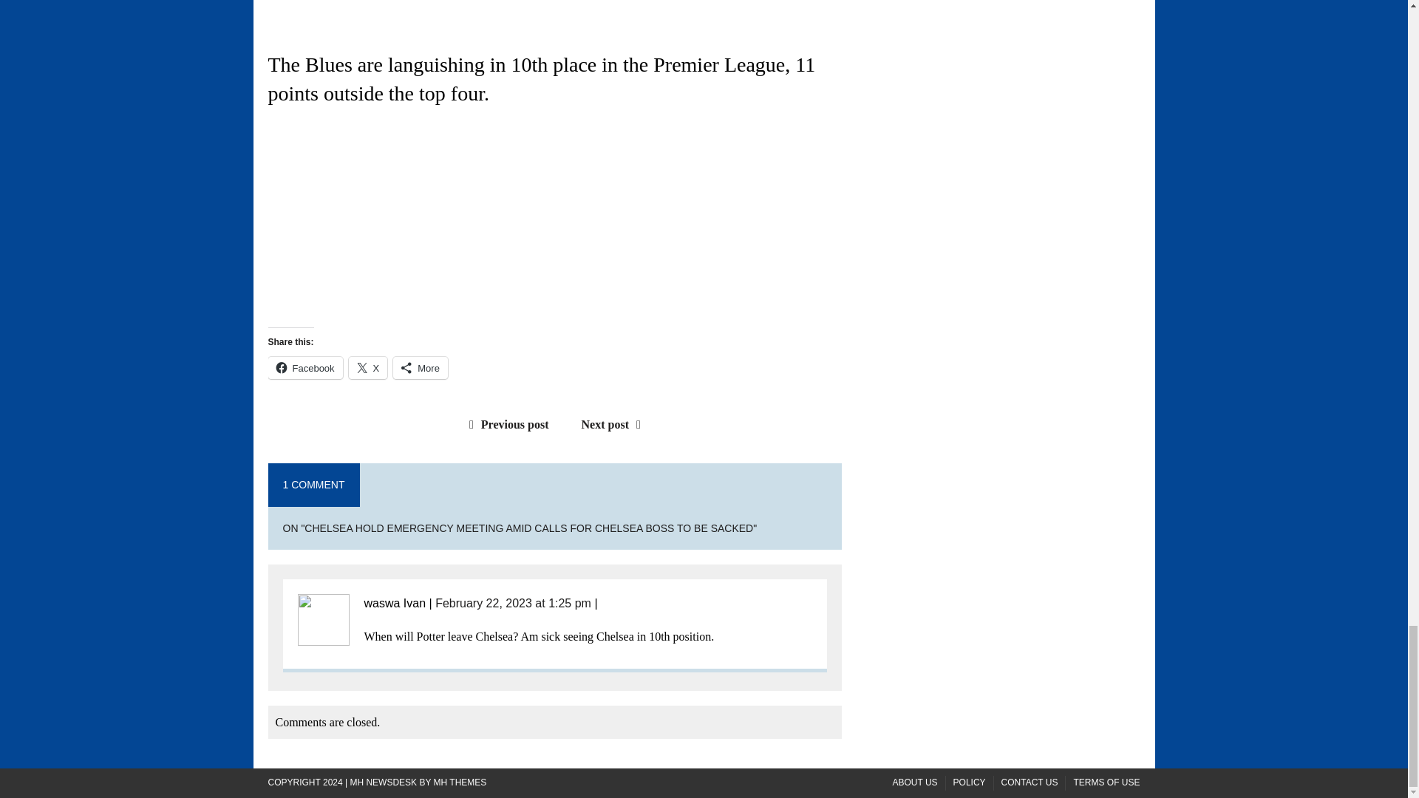 This screenshot has height=798, width=1419. What do you see at coordinates (1106, 782) in the screenshot?
I see `TERMS OF USE` at bounding box center [1106, 782].